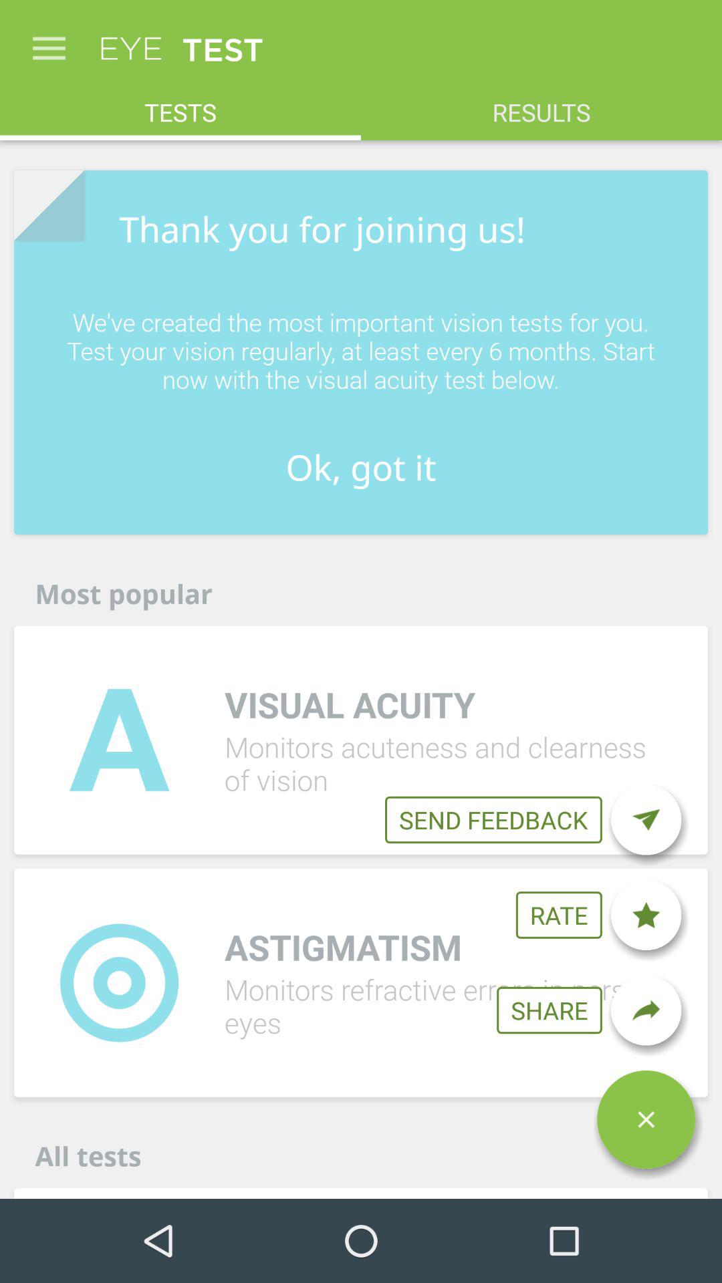 Image resolution: width=722 pixels, height=1283 pixels. Describe the element at coordinates (541, 106) in the screenshot. I see `turn off the results` at that location.